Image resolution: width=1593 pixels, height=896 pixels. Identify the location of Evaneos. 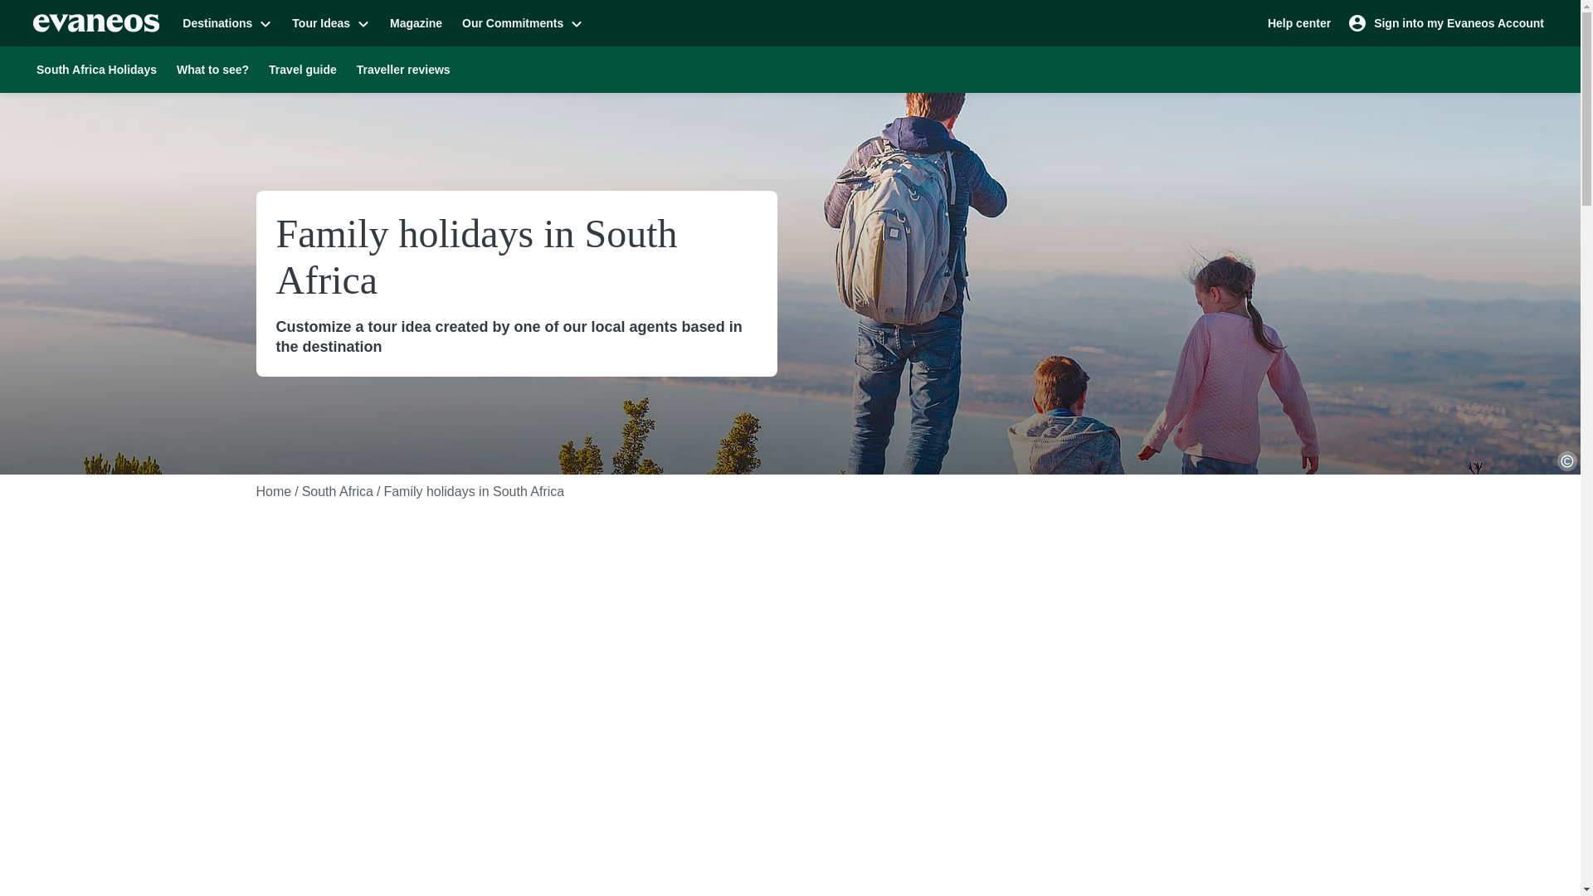
(96, 23).